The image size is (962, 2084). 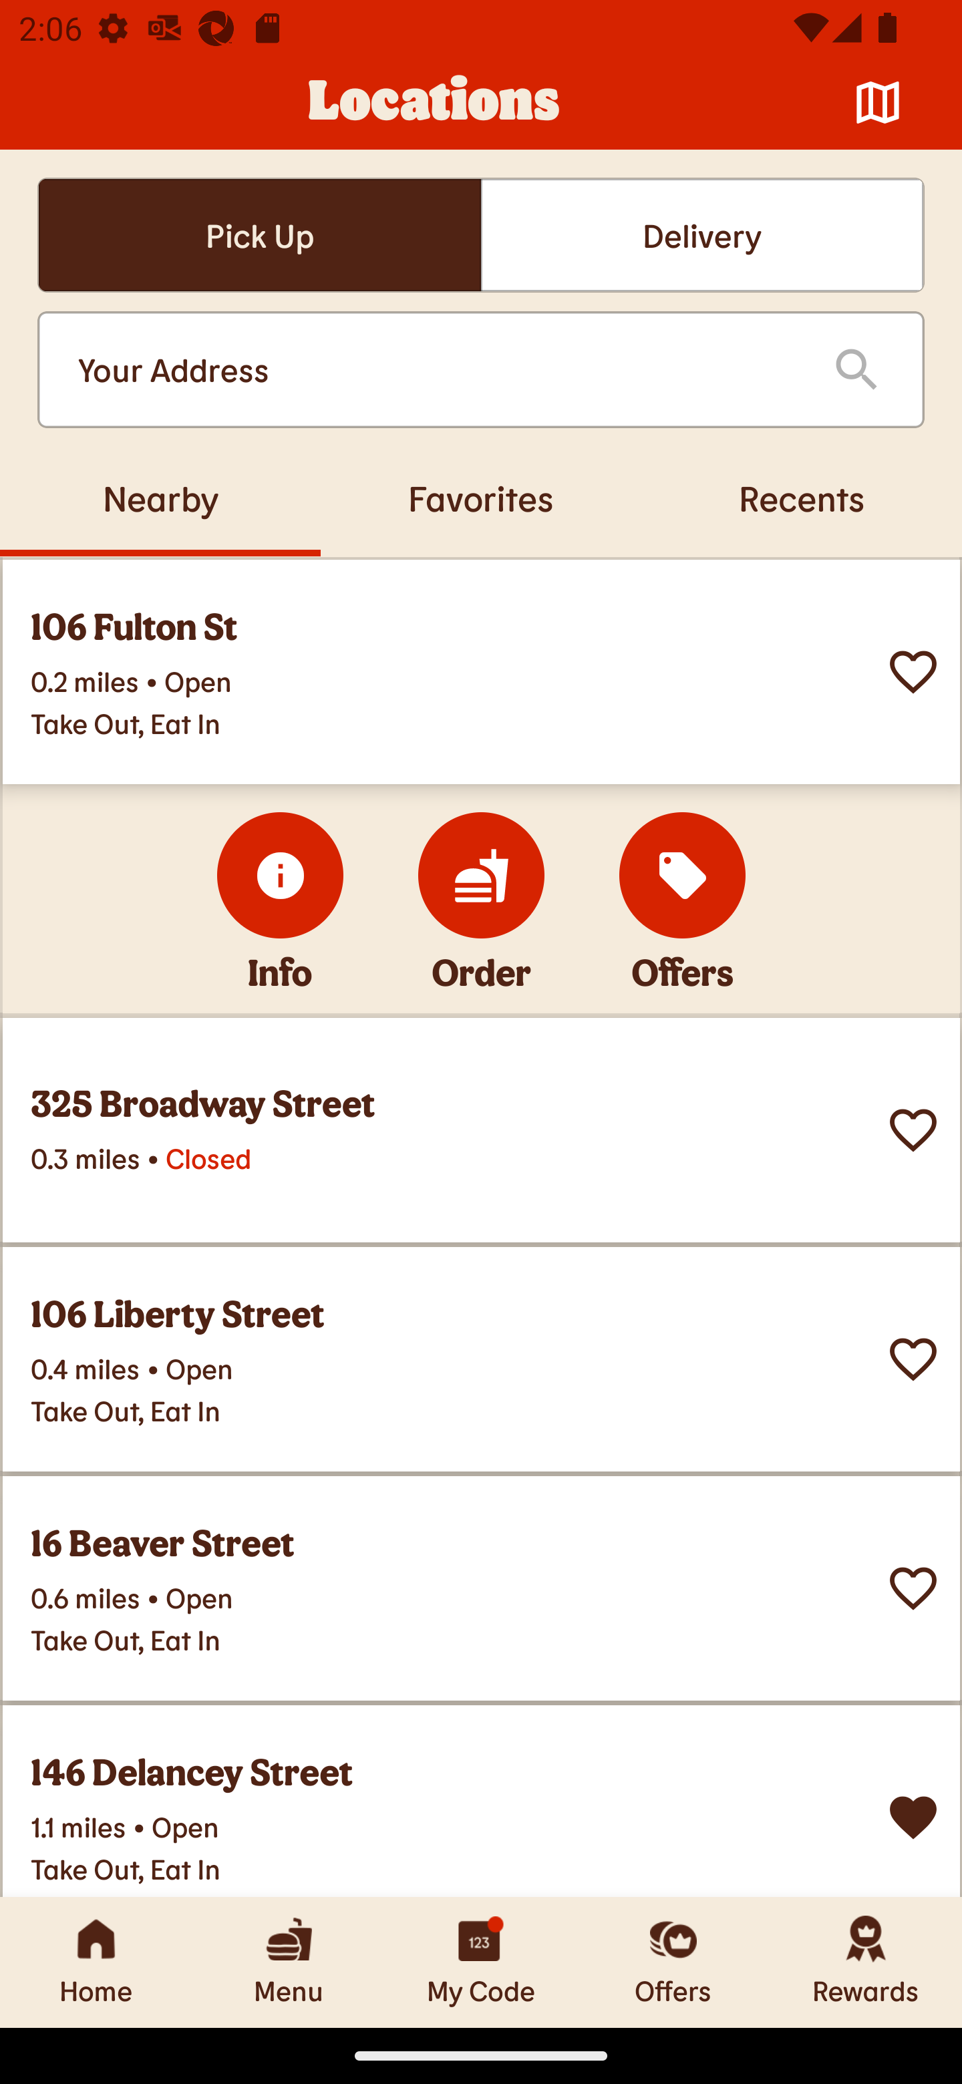 I want to click on Rewards, so click(x=866, y=1962).